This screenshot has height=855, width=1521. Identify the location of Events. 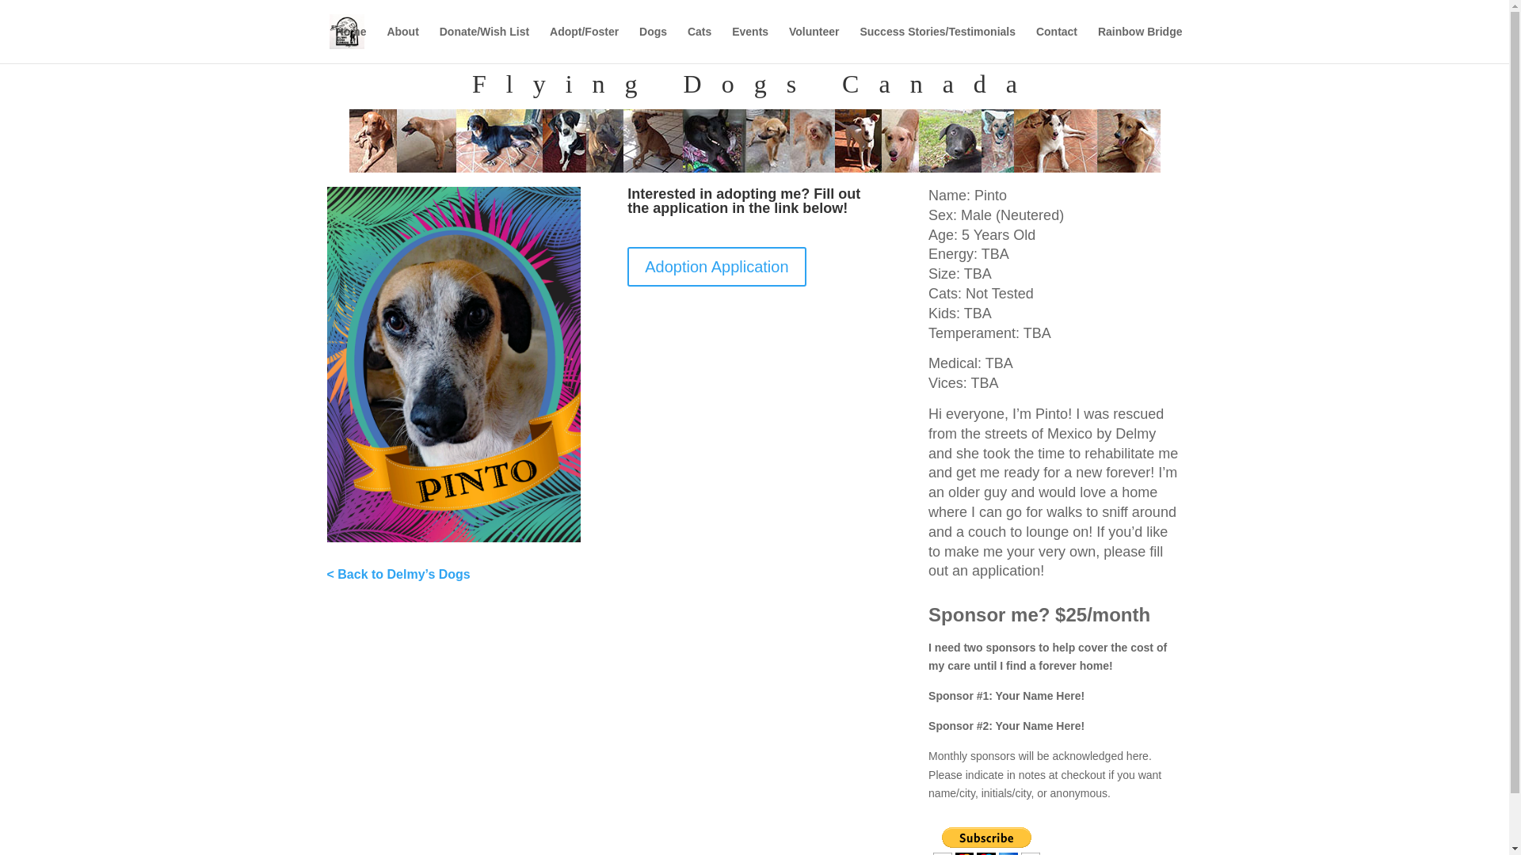
(749, 44).